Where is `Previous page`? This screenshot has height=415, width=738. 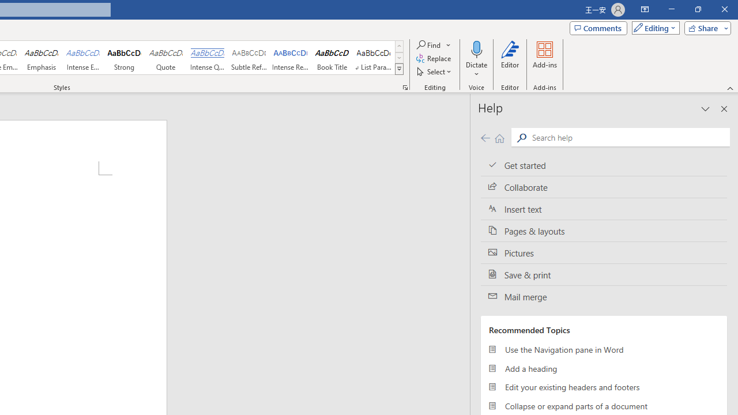 Previous page is located at coordinates (485, 137).